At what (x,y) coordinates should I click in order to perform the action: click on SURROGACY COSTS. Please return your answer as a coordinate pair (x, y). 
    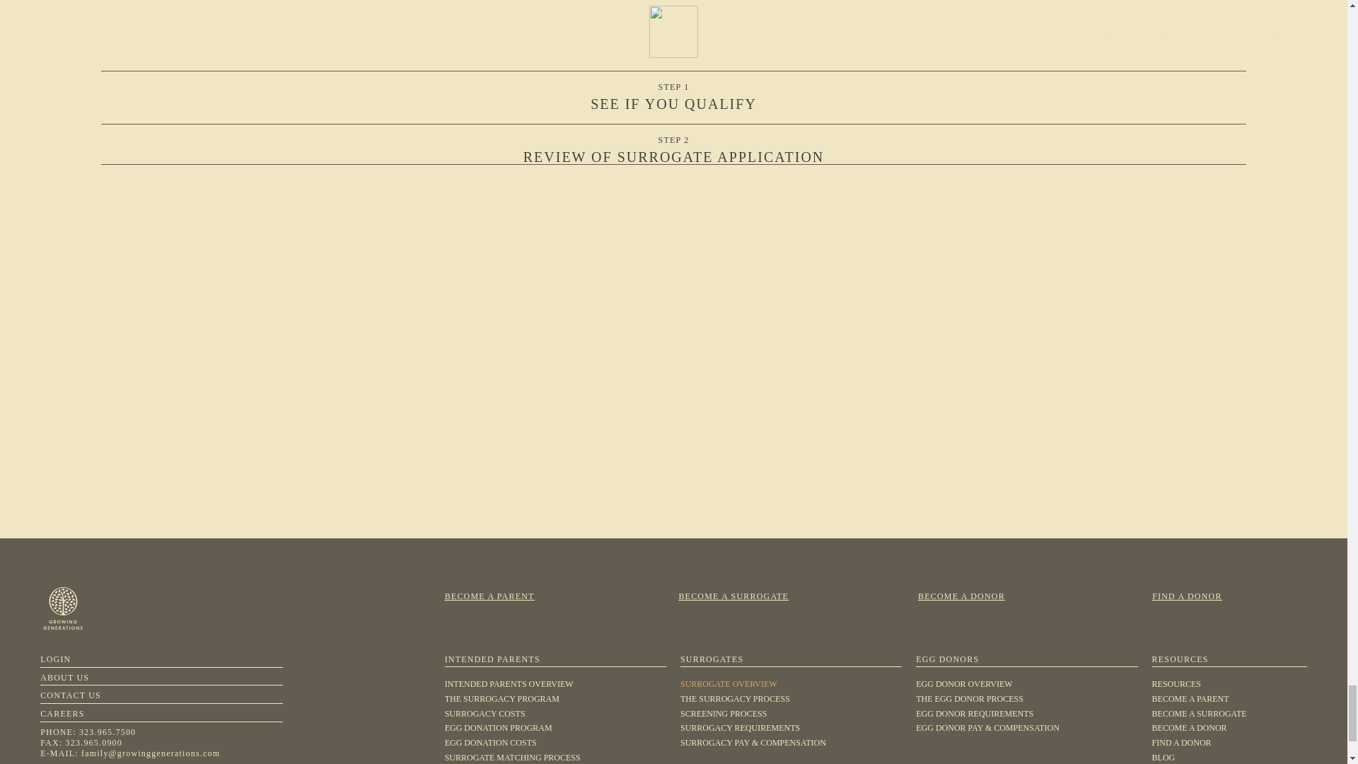
    Looking at the image, I should click on (556, 714).